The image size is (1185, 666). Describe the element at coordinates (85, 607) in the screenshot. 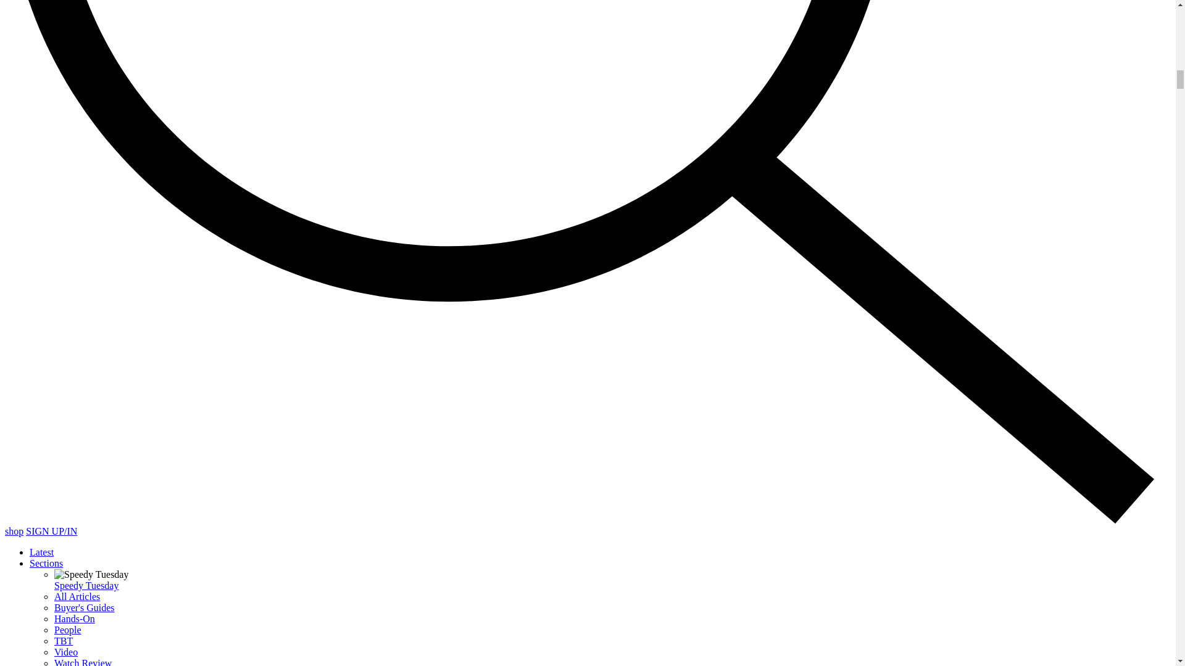

I see `Buyer's Guides` at that location.